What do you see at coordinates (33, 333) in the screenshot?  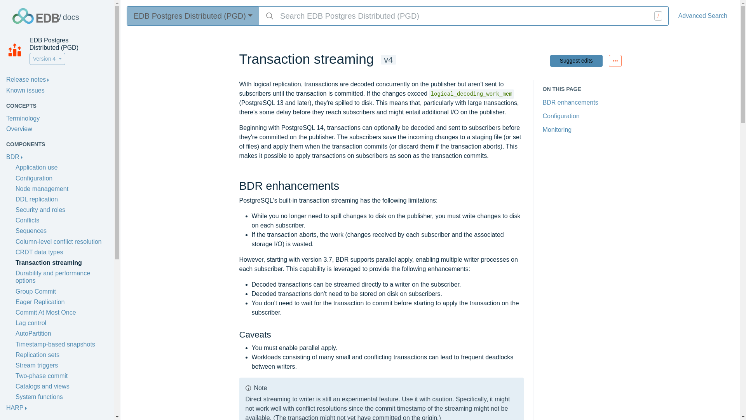 I see `AutoPartition` at bounding box center [33, 333].